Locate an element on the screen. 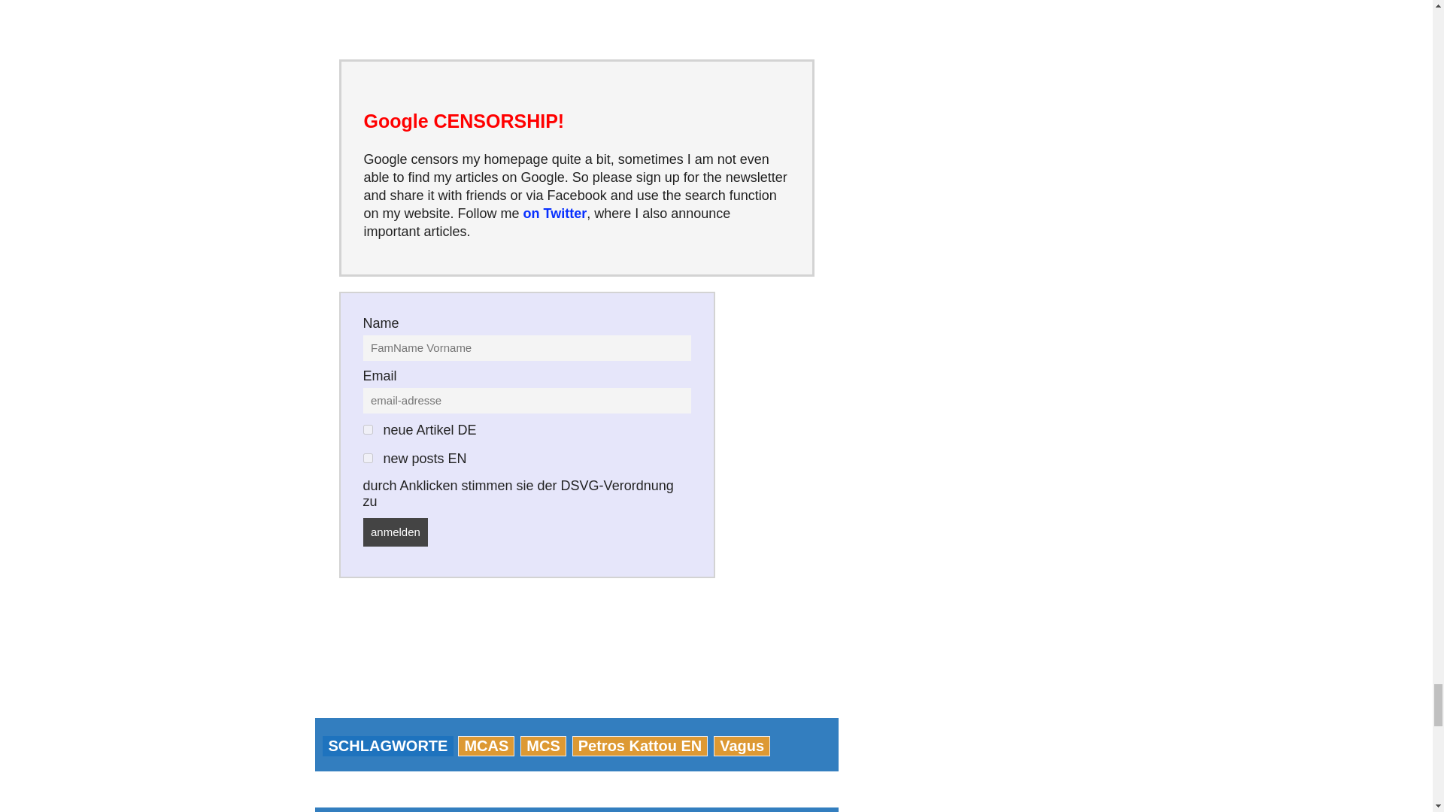 Image resolution: width=1444 pixels, height=812 pixels. 1 is located at coordinates (367, 429).